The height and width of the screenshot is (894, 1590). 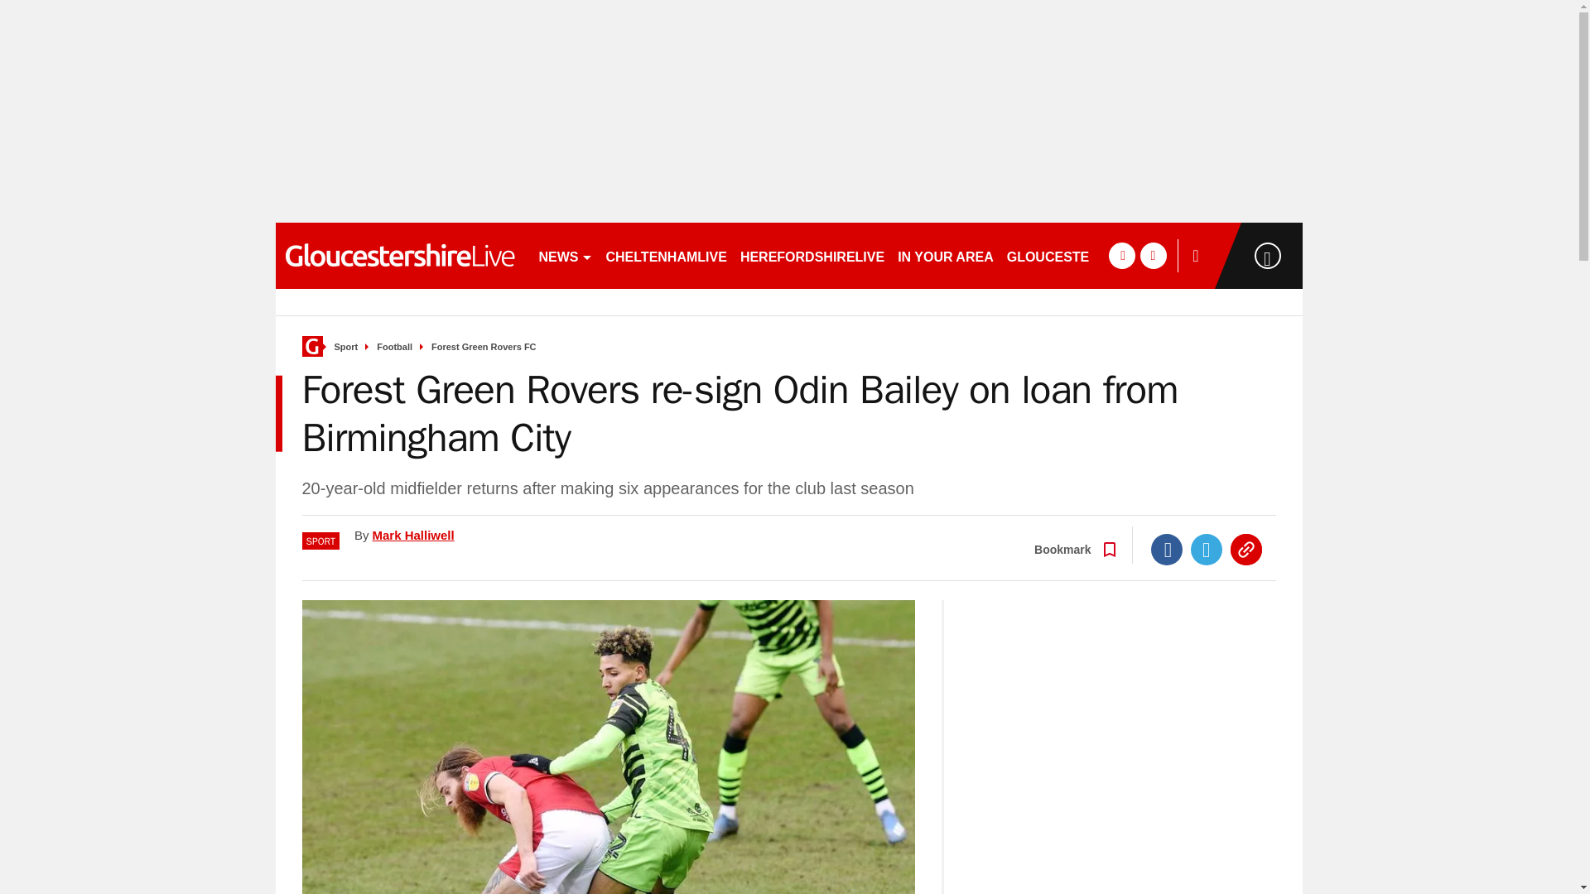 What do you see at coordinates (945, 255) in the screenshot?
I see `IN YOUR AREA` at bounding box center [945, 255].